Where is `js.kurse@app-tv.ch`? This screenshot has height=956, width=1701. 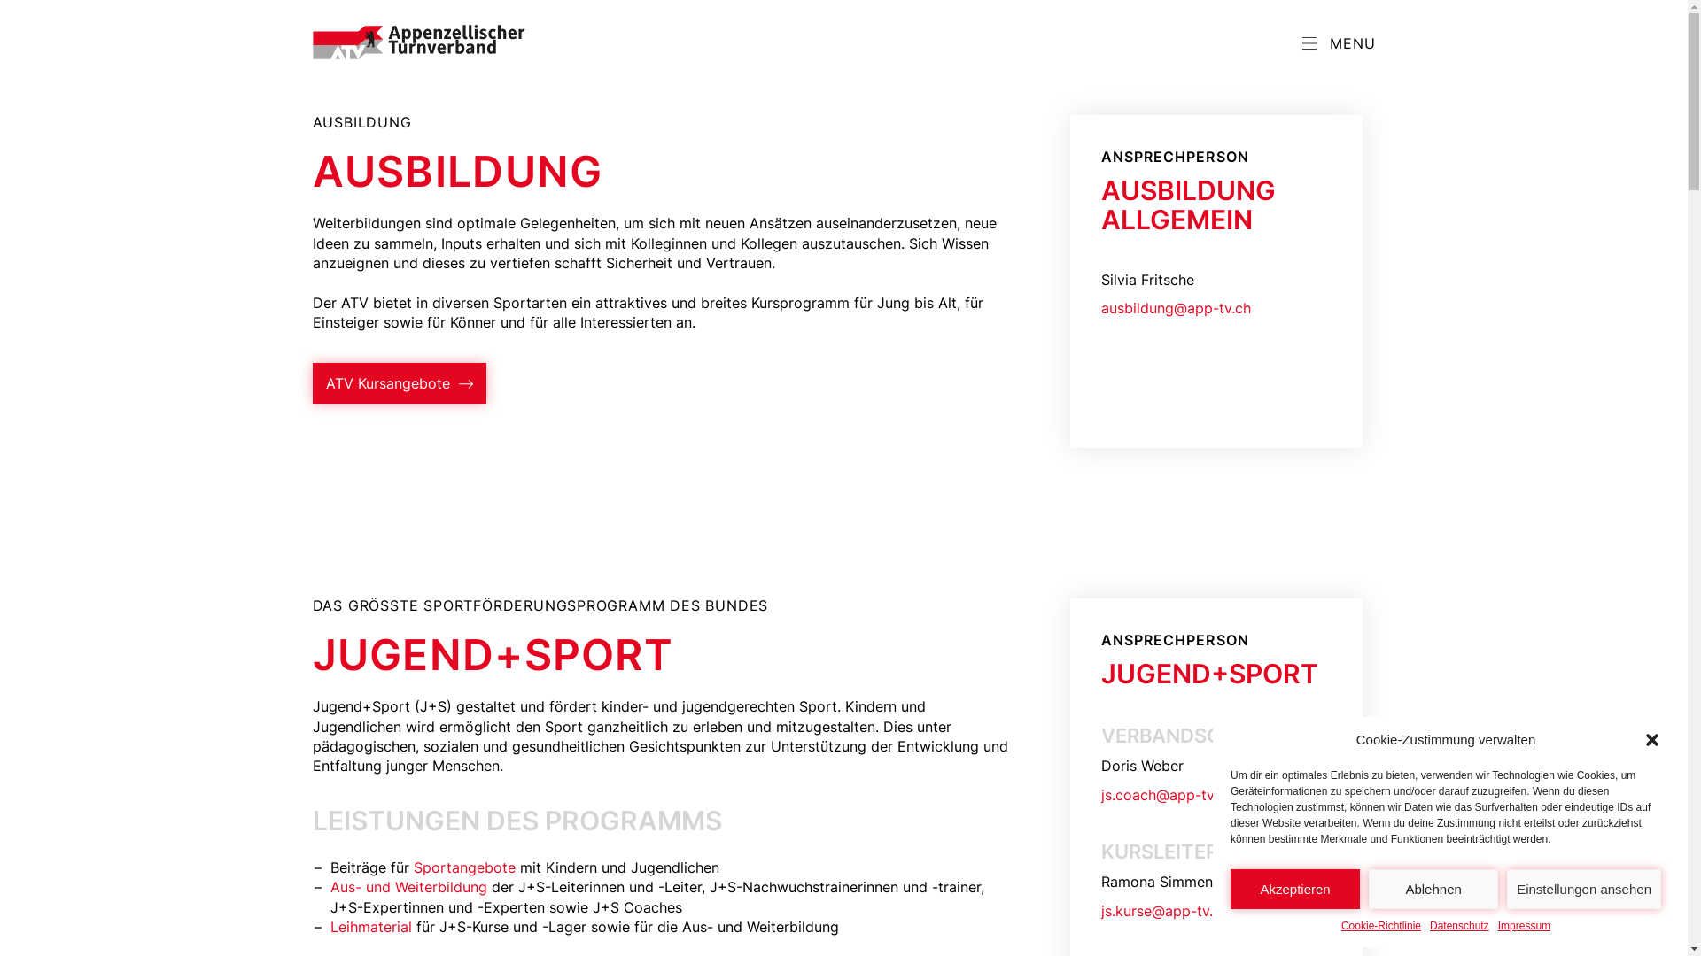 js.kurse@app-tv.ch is located at coordinates (1216, 910).